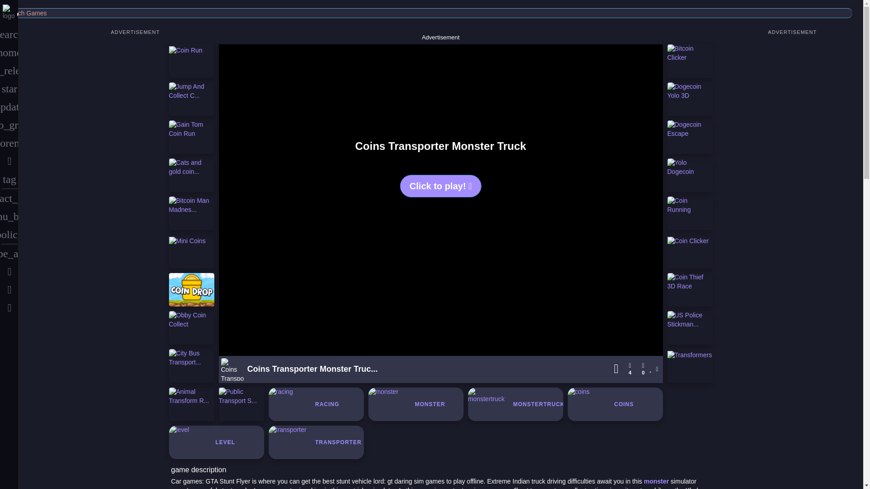 The image size is (870, 489). What do you see at coordinates (440, 186) in the screenshot?
I see `Click to play!` at bounding box center [440, 186].